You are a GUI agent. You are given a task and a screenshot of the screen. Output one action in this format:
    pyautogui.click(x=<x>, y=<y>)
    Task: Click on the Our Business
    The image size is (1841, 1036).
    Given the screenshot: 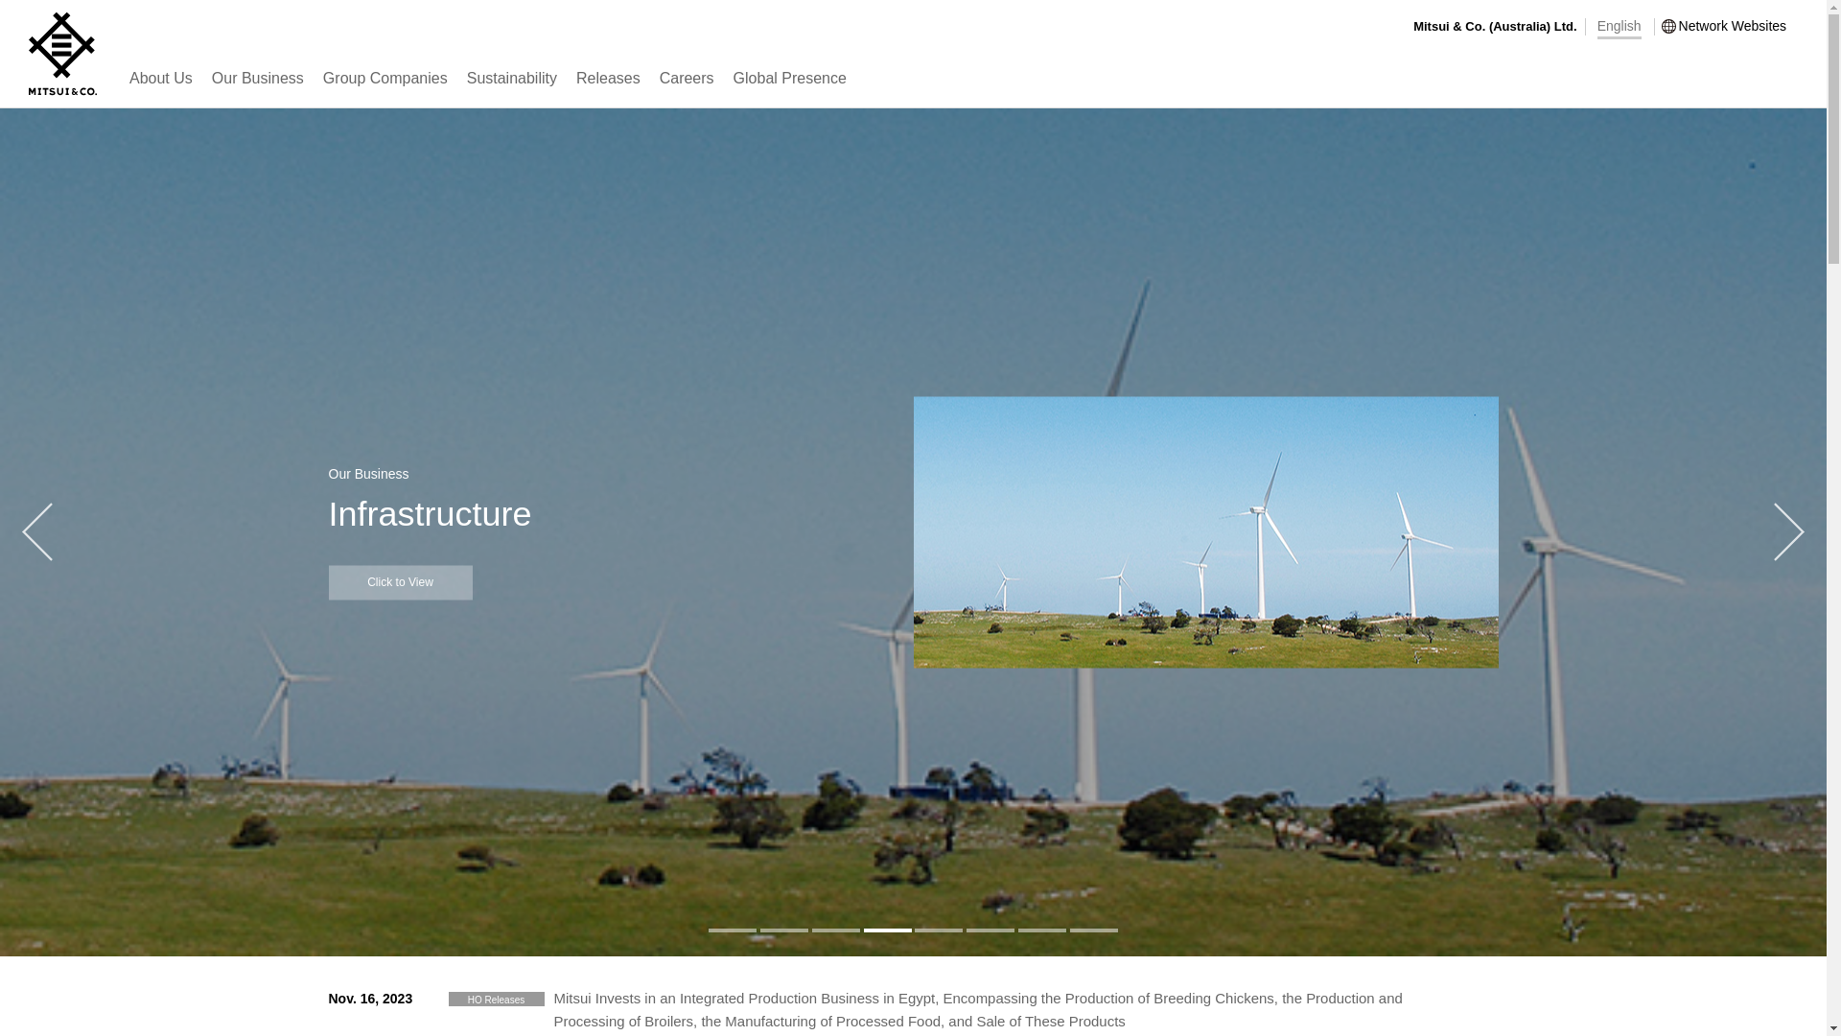 What is the action you would take?
    pyautogui.click(x=258, y=90)
    